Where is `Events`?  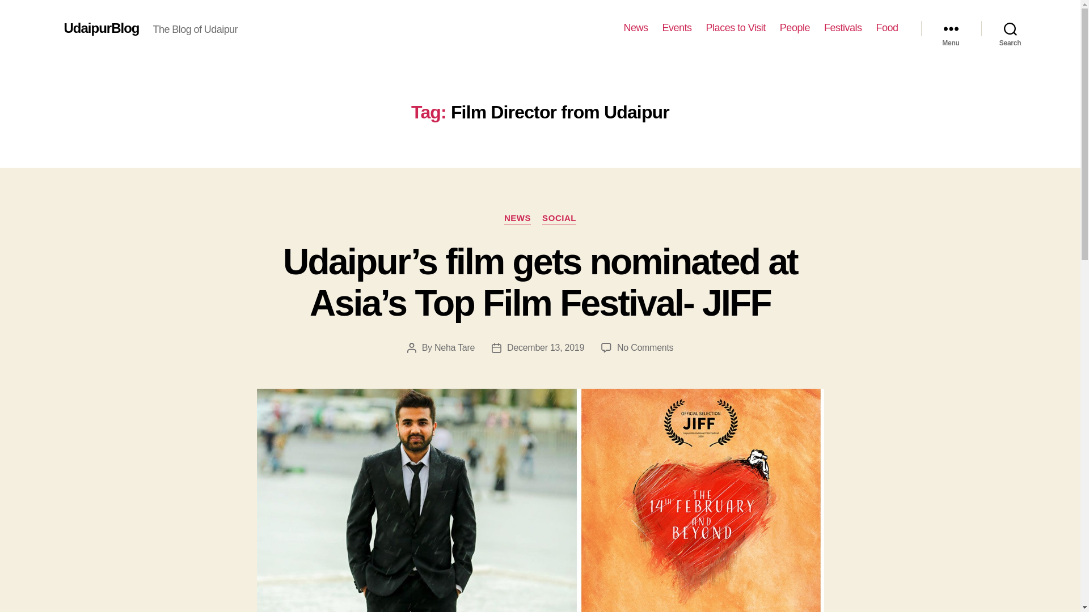
Events is located at coordinates (677, 28).